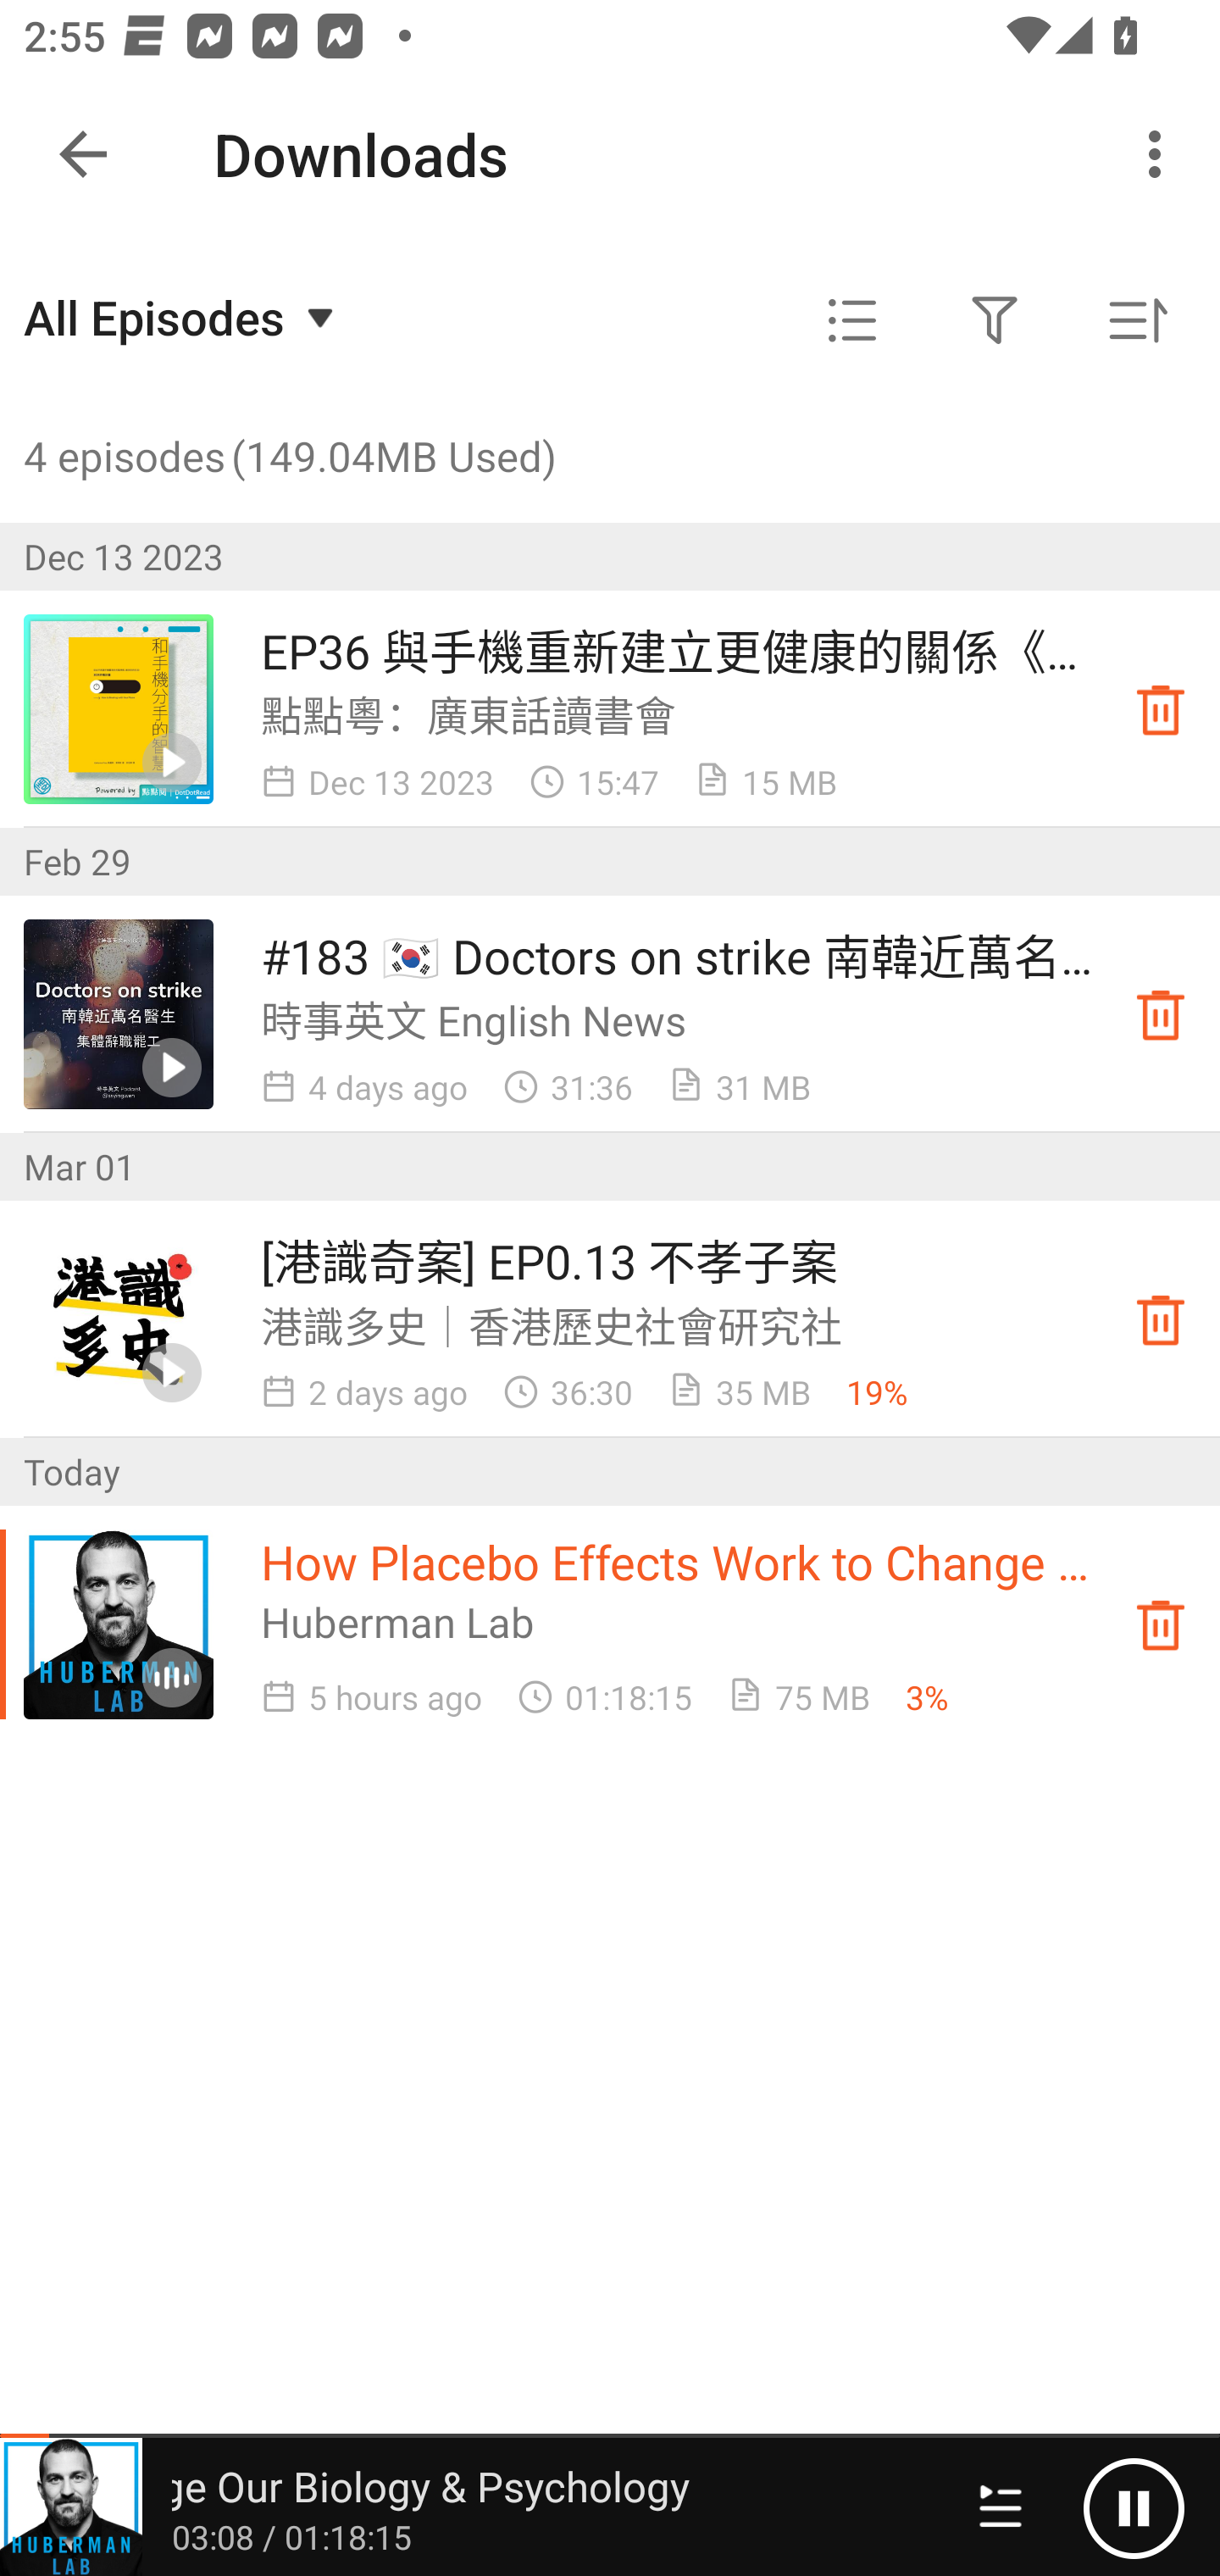 The image size is (1220, 2576). I want to click on More options, so click(1161, 154).